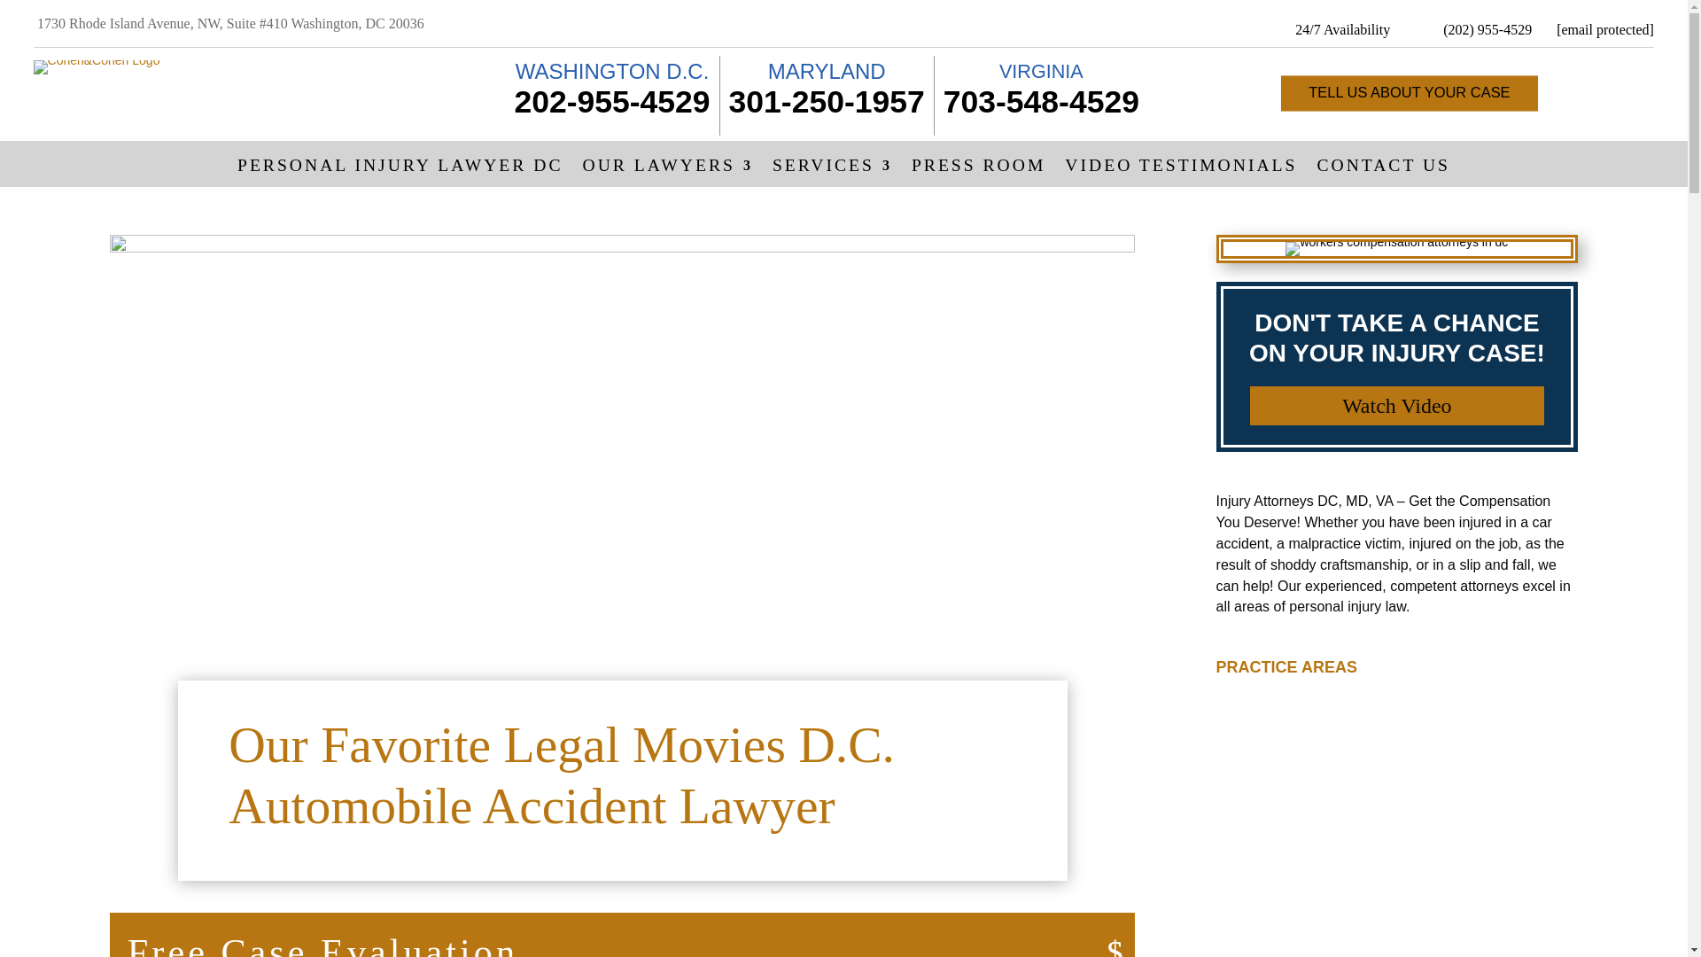  I want to click on SERVICES, so click(831, 169).